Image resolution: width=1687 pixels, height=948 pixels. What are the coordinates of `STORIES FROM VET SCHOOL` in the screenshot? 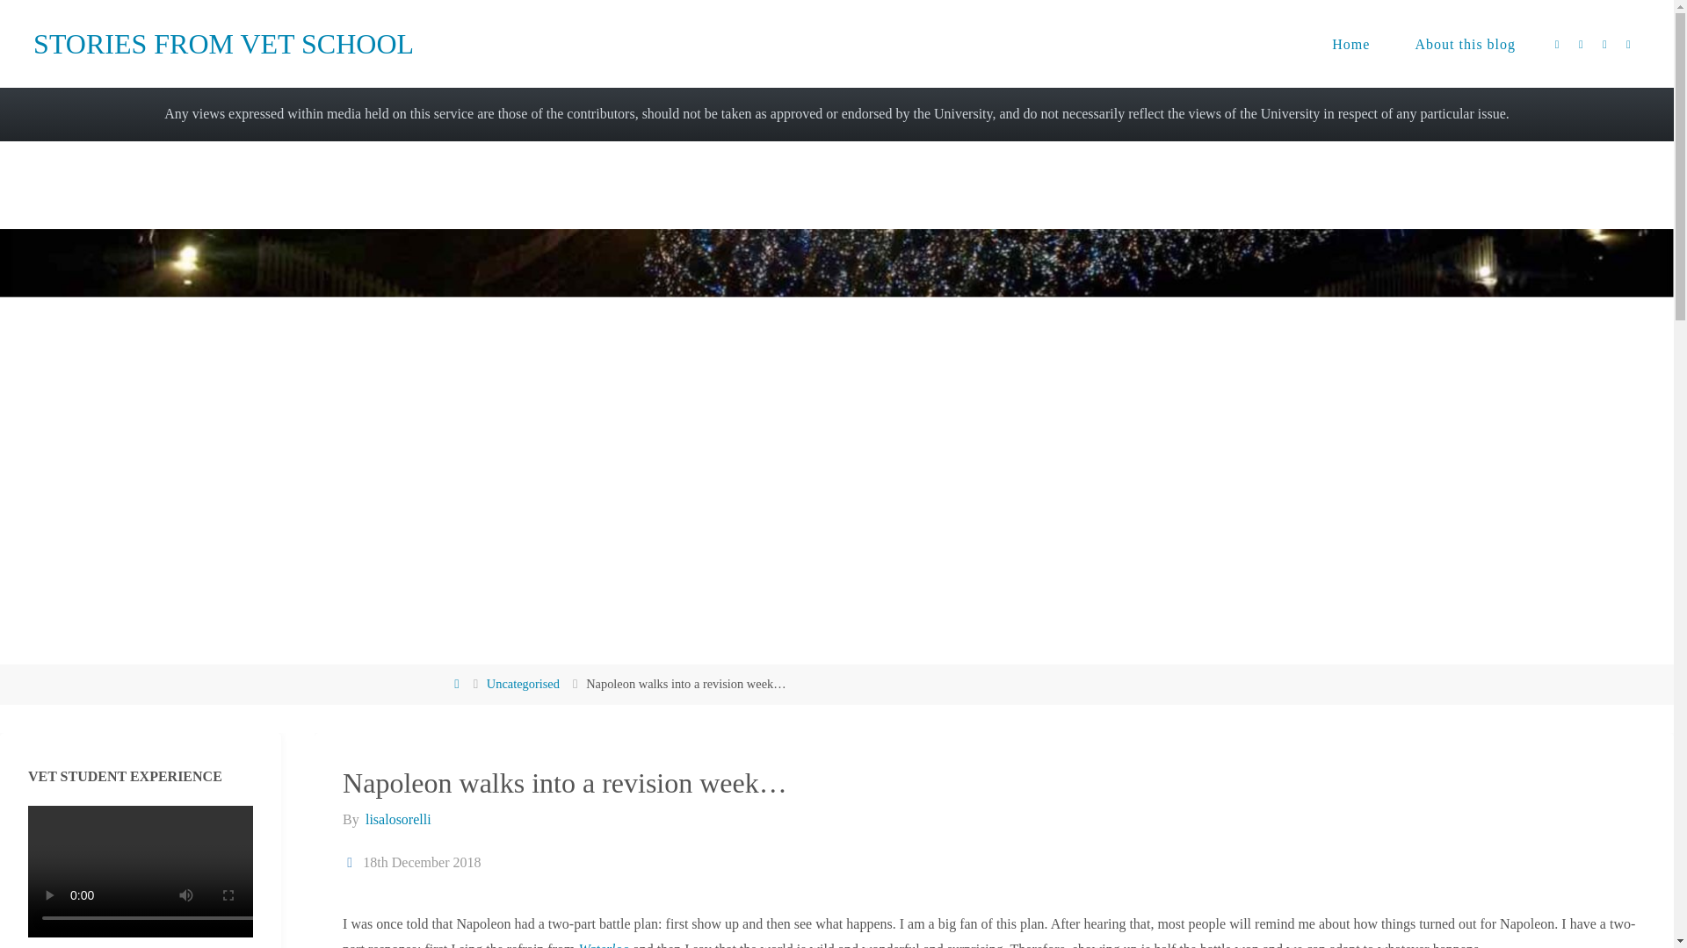 It's located at (223, 44).